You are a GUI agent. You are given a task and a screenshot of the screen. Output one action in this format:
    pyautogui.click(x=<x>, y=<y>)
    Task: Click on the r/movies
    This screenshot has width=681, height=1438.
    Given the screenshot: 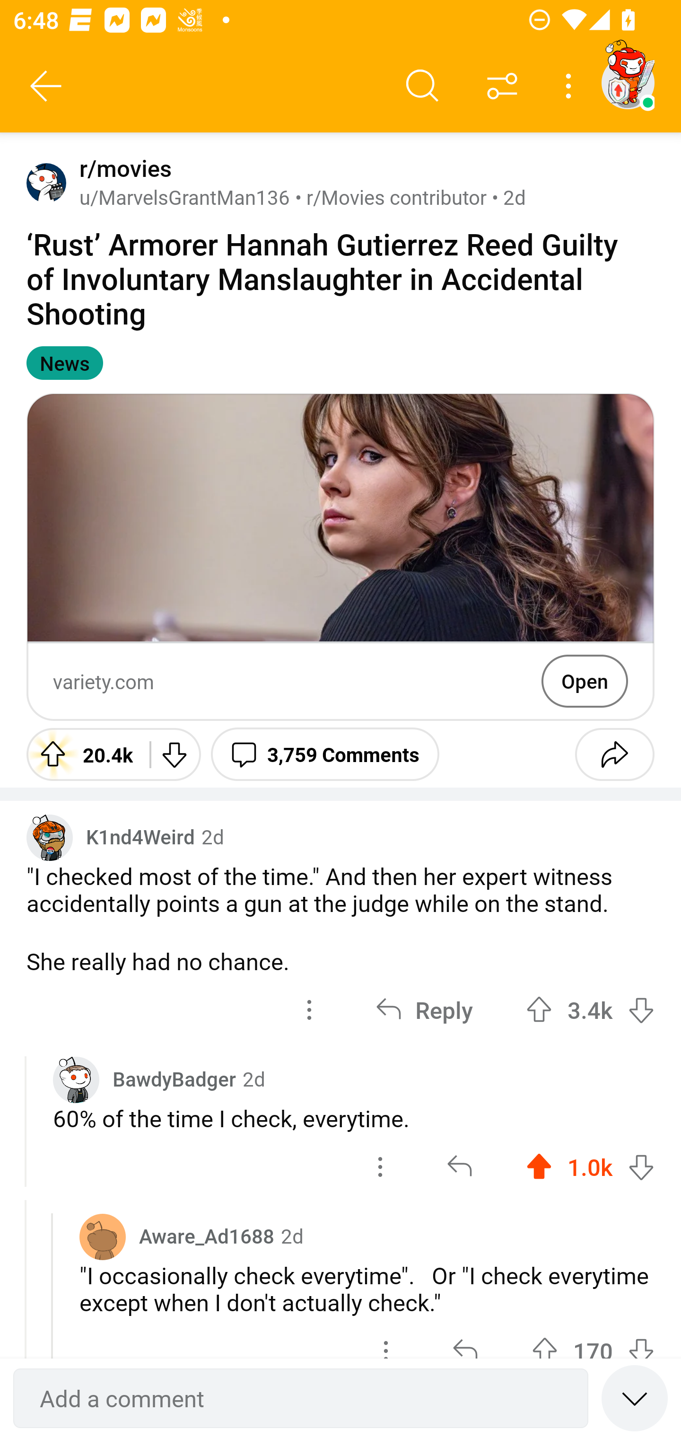 What is the action you would take?
    pyautogui.click(x=122, y=168)
    